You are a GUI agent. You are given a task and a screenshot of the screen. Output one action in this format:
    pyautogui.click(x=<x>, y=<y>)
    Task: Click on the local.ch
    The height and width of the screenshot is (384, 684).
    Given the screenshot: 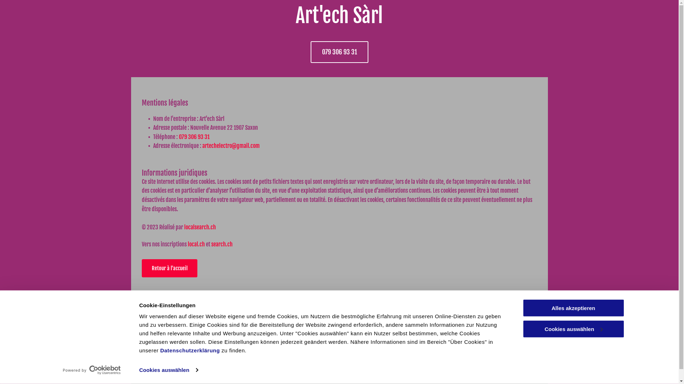 What is the action you would take?
    pyautogui.click(x=196, y=244)
    